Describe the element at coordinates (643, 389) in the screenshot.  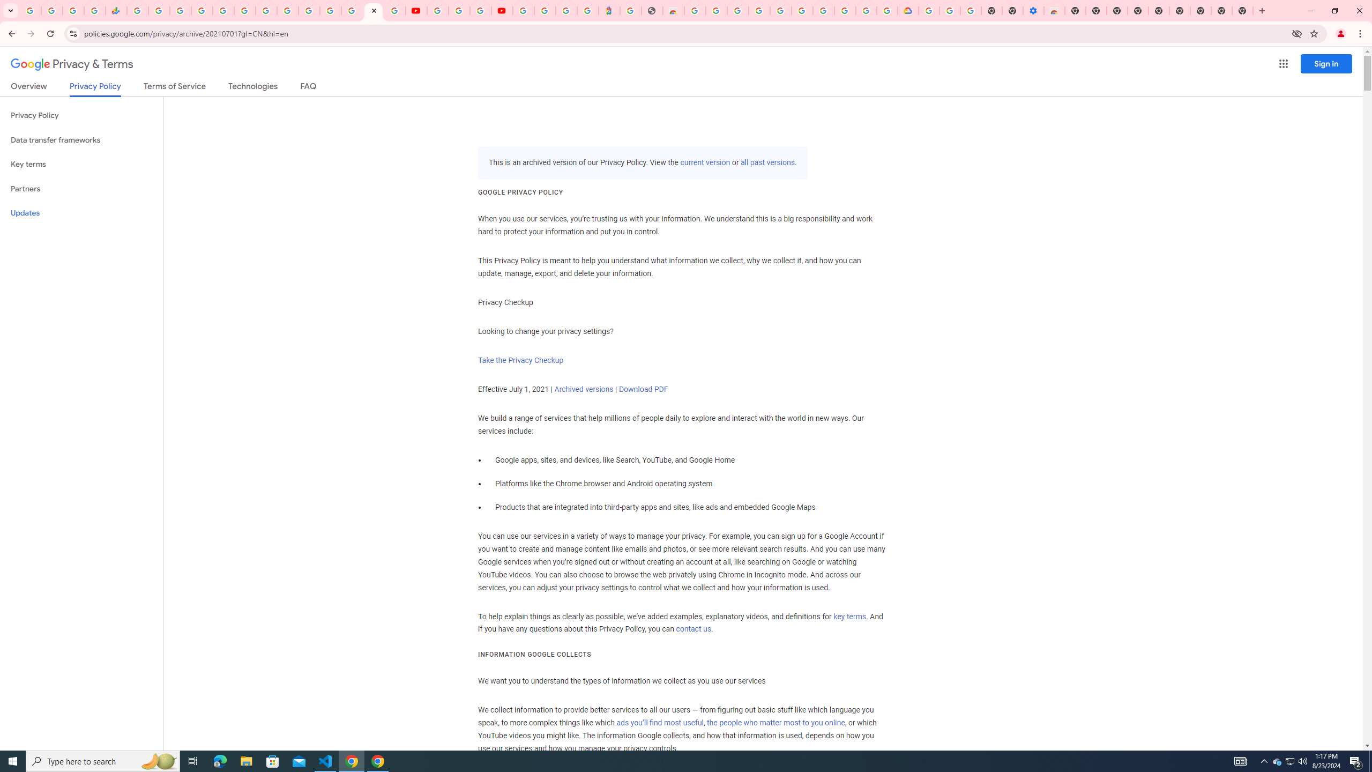
I see `Download PDF` at that location.